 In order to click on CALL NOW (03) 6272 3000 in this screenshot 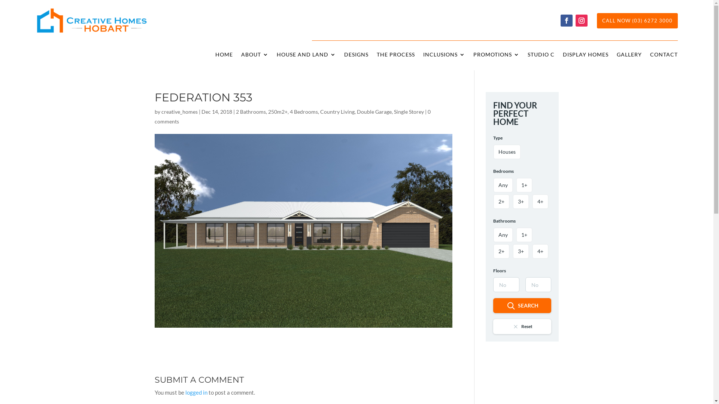, I will do `click(637, 21)`.